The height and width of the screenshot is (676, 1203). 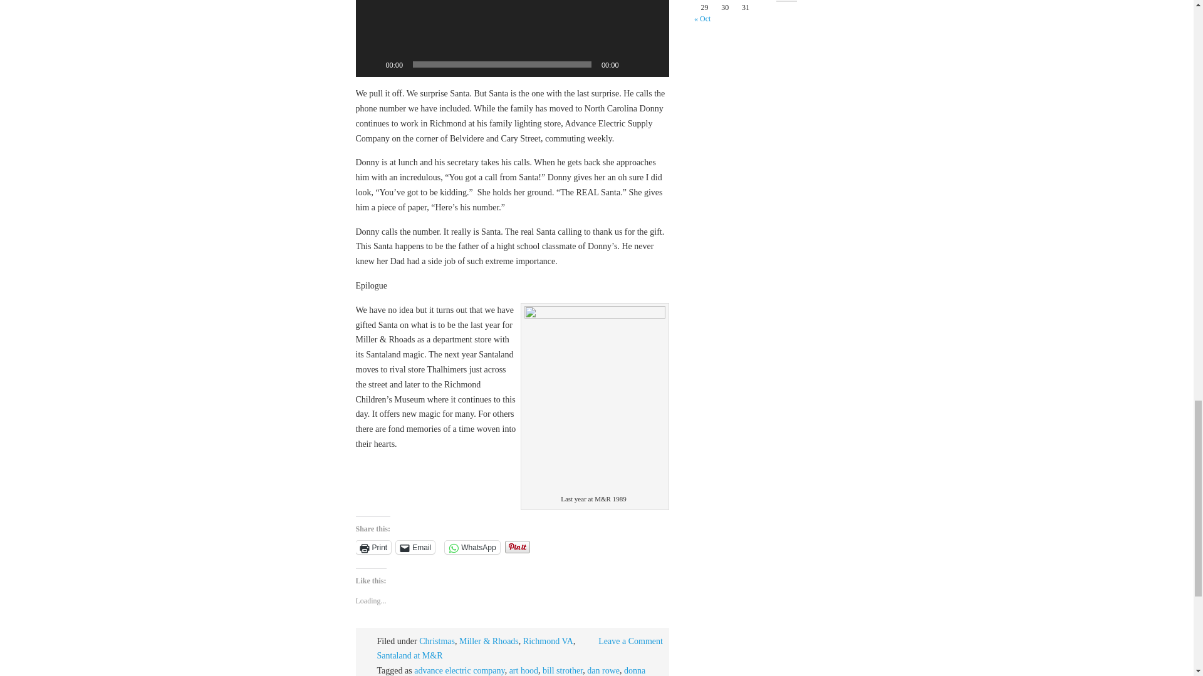 What do you see at coordinates (373, 547) in the screenshot?
I see `Print` at bounding box center [373, 547].